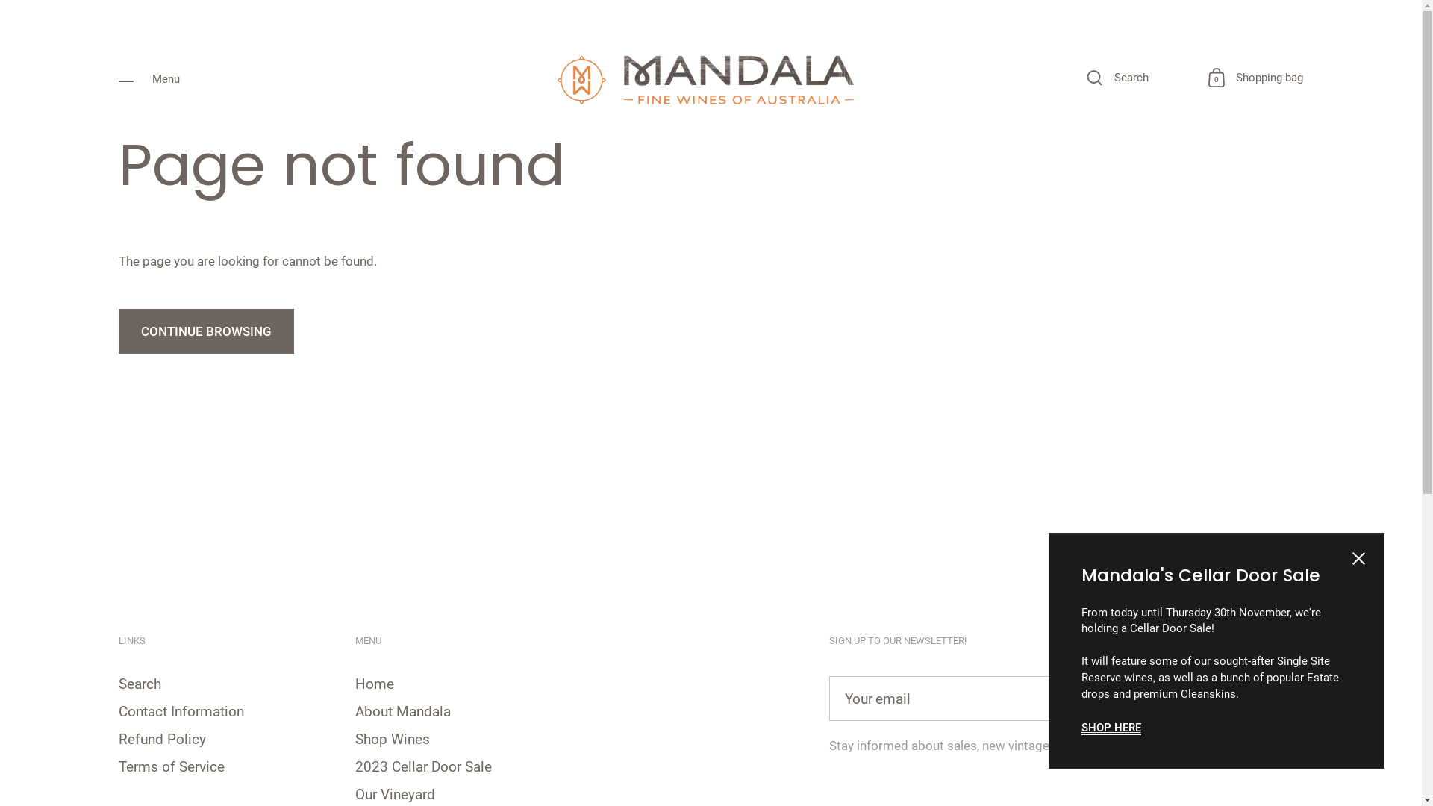 Image resolution: width=1433 pixels, height=806 pixels. What do you see at coordinates (403, 713) in the screenshot?
I see `About Mandala` at bounding box center [403, 713].